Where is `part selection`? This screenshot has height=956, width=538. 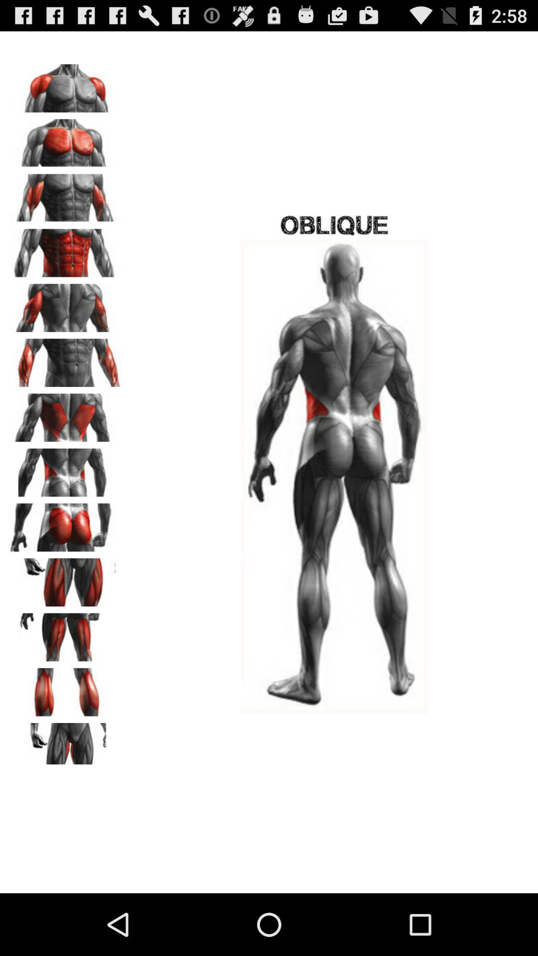 part selection is located at coordinates (65, 414).